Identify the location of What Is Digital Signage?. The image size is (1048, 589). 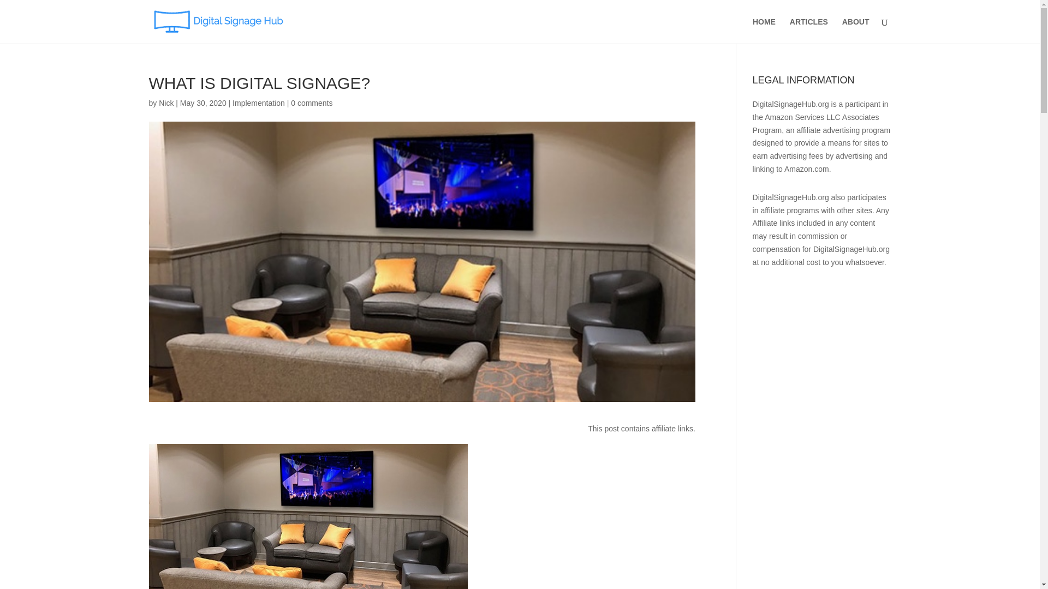
(308, 516).